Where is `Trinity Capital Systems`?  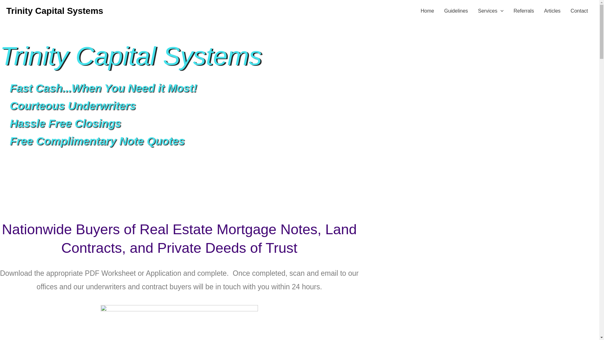 Trinity Capital Systems is located at coordinates (55, 11).